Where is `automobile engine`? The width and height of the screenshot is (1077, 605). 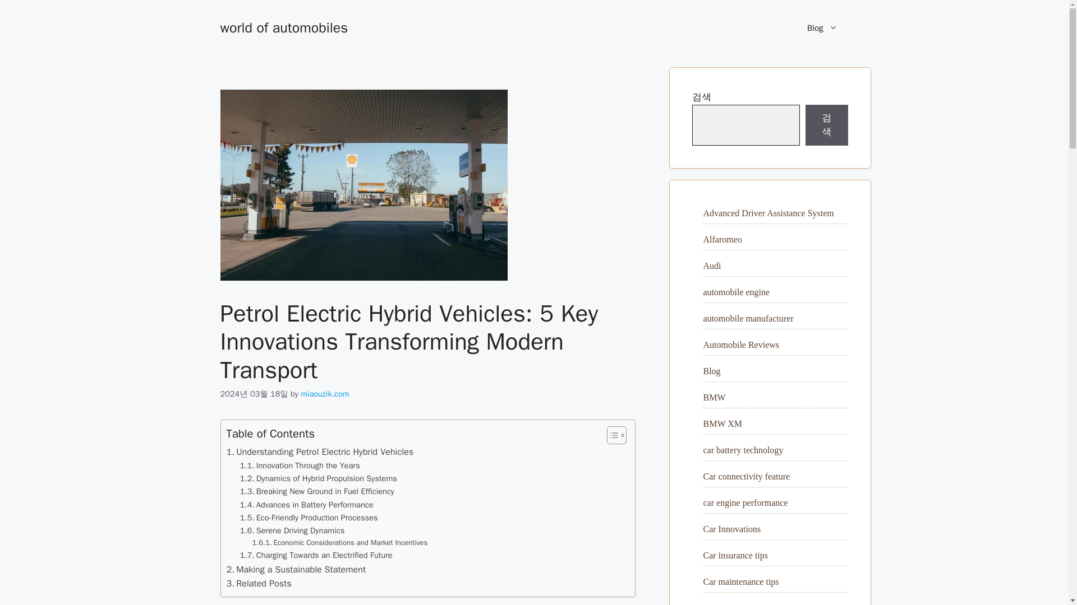 automobile engine is located at coordinates (736, 291).